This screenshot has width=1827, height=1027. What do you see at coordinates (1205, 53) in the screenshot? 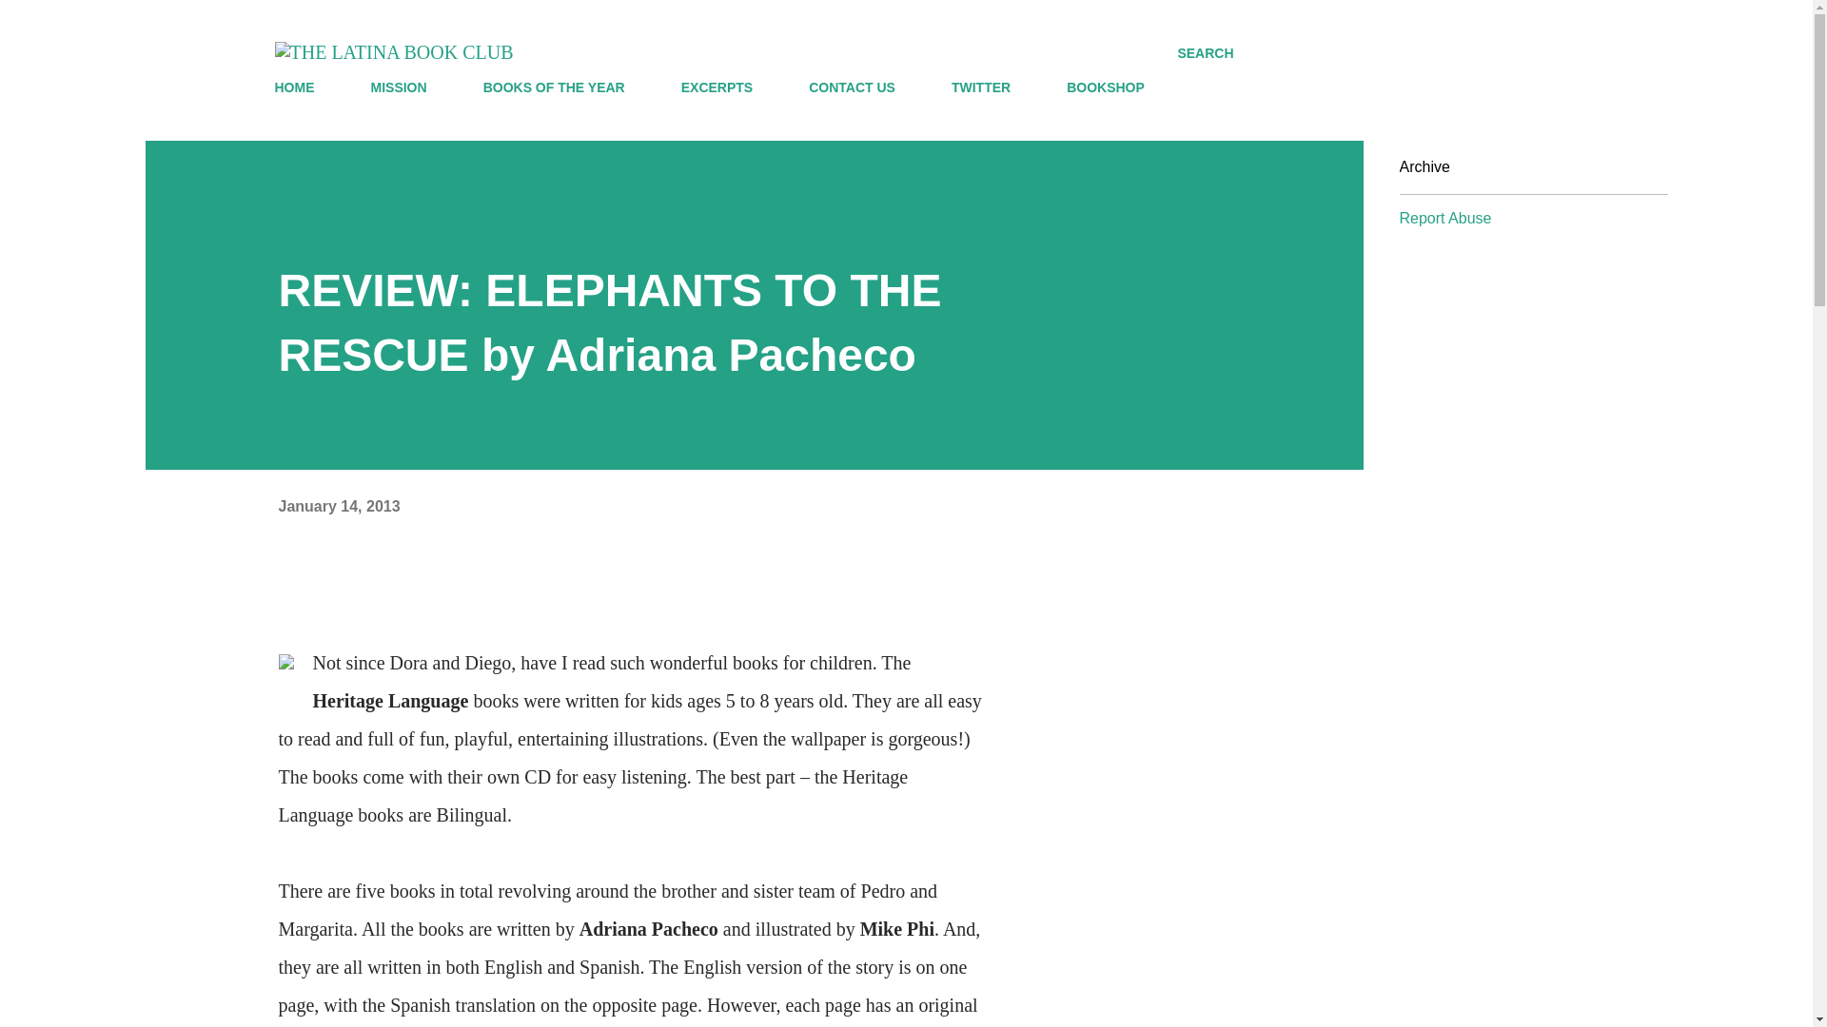
I see `SEARCH` at bounding box center [1205, 53].